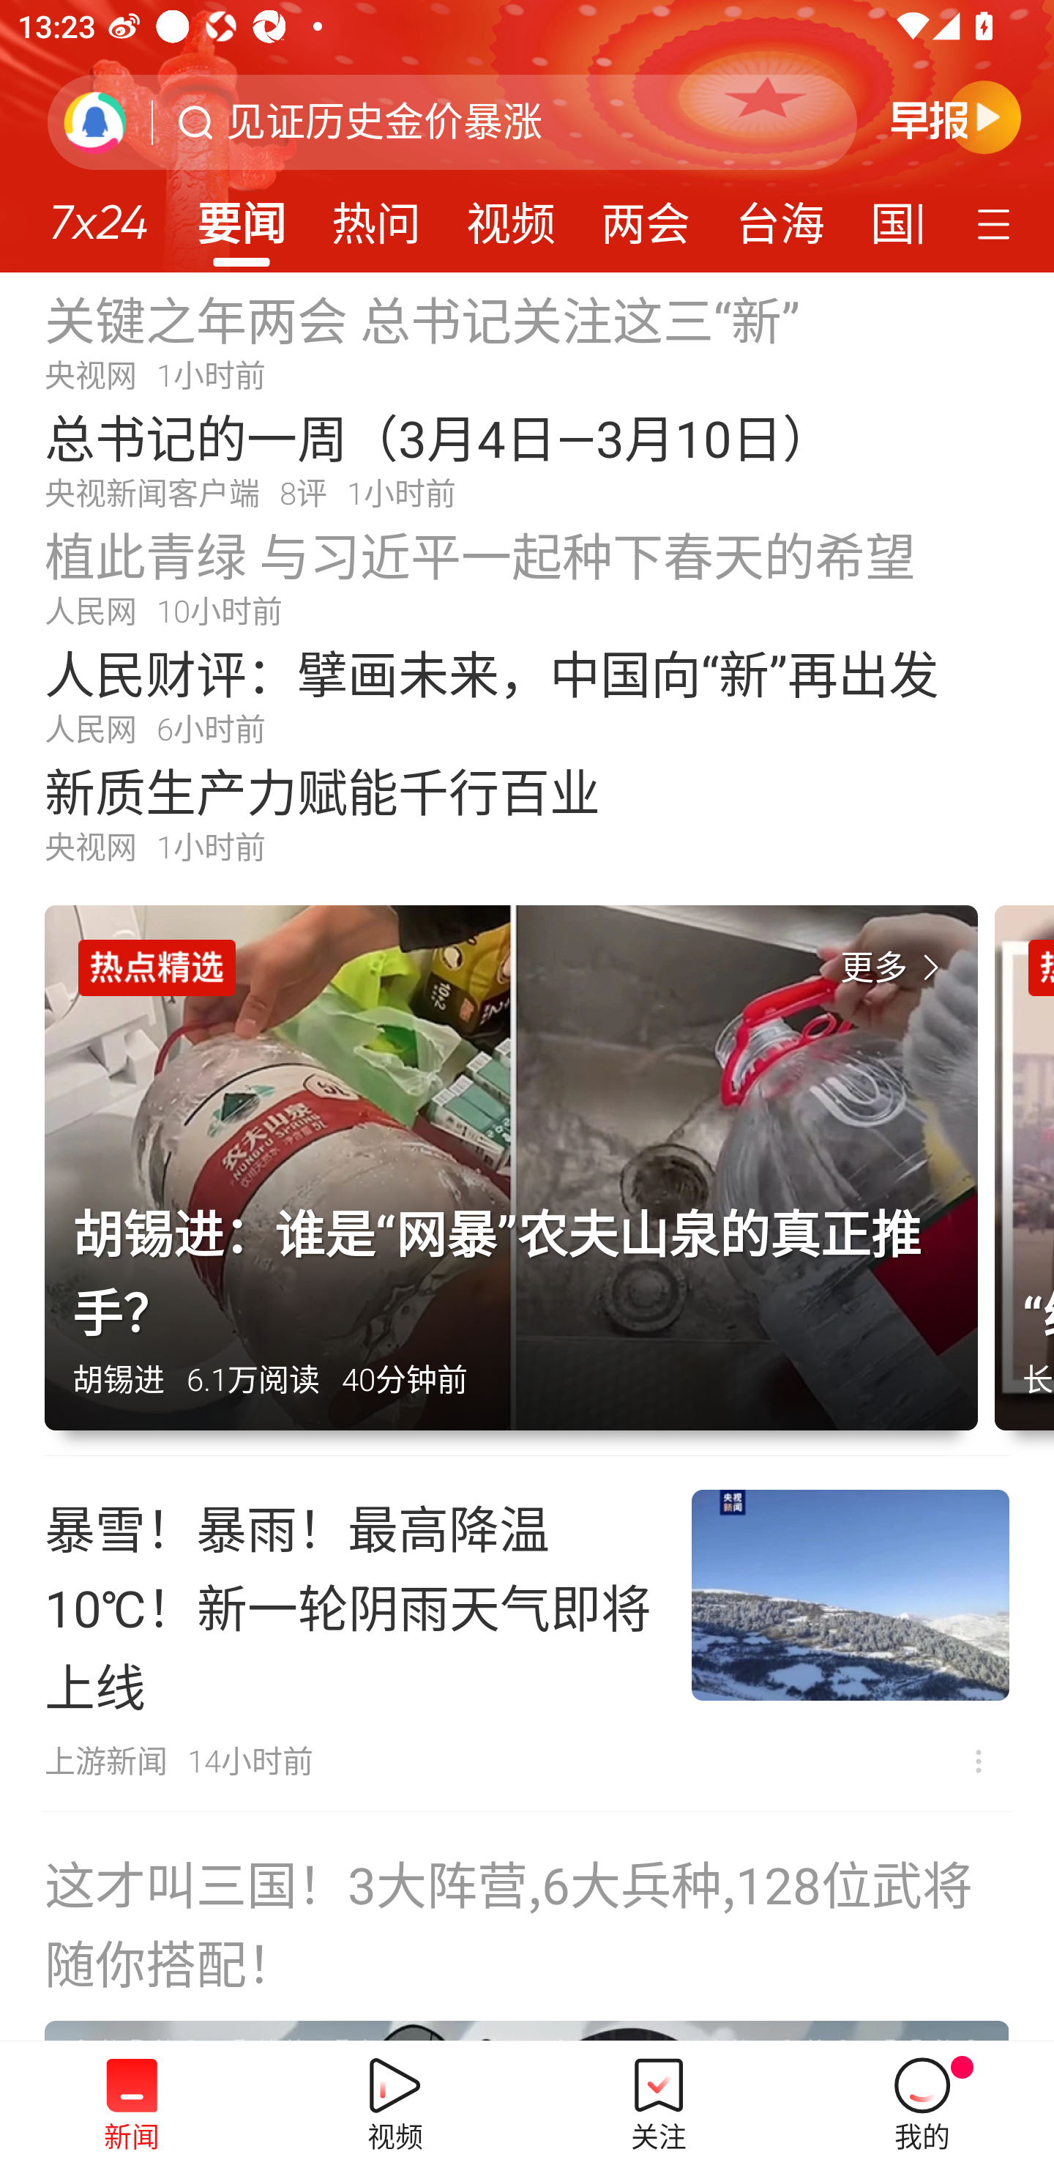 This screenshot has height=2168, width=1054. What do you see at coordinates (780, 215) in the screenshot?
I see `台海` at bounding box center [780, 215].